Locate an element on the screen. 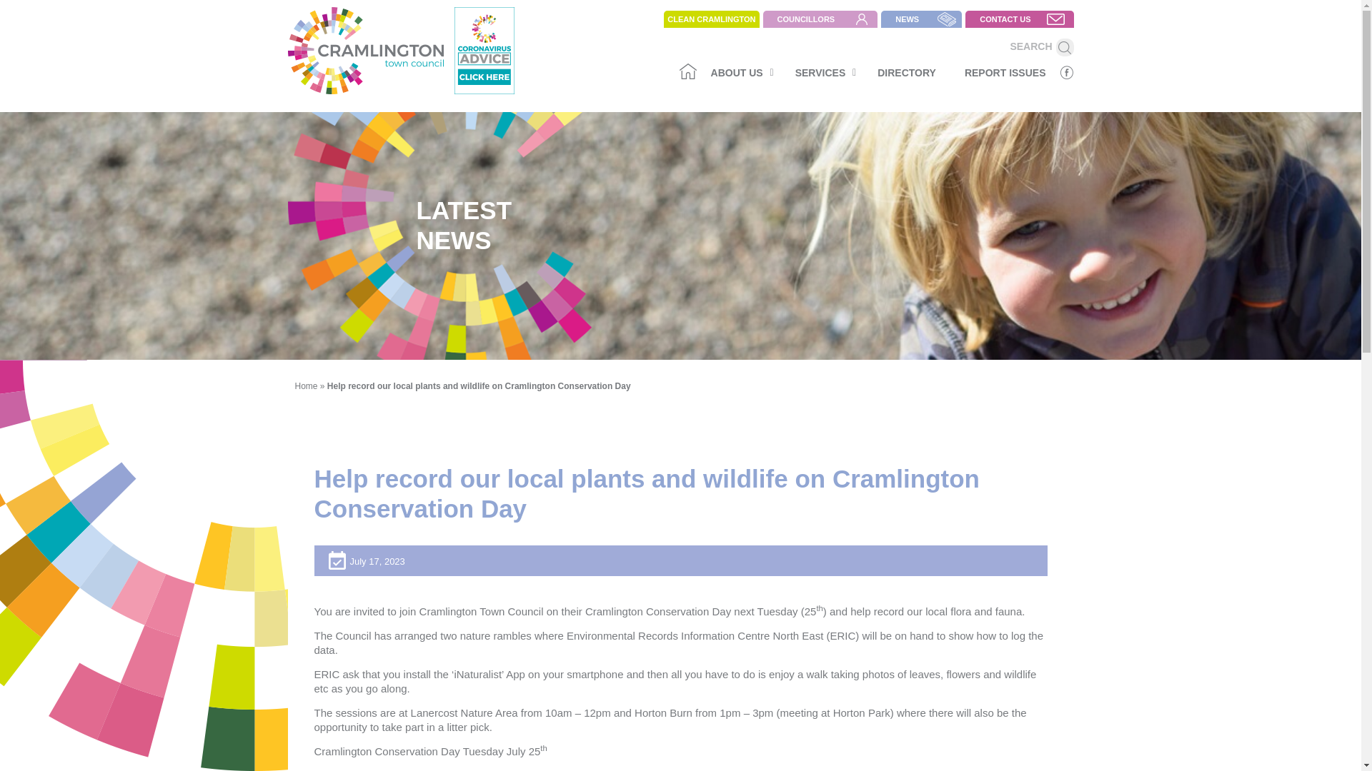 Image resolution: width=1372 pixels, height=771 pixels. Search is located at coordinates (1065, 47).